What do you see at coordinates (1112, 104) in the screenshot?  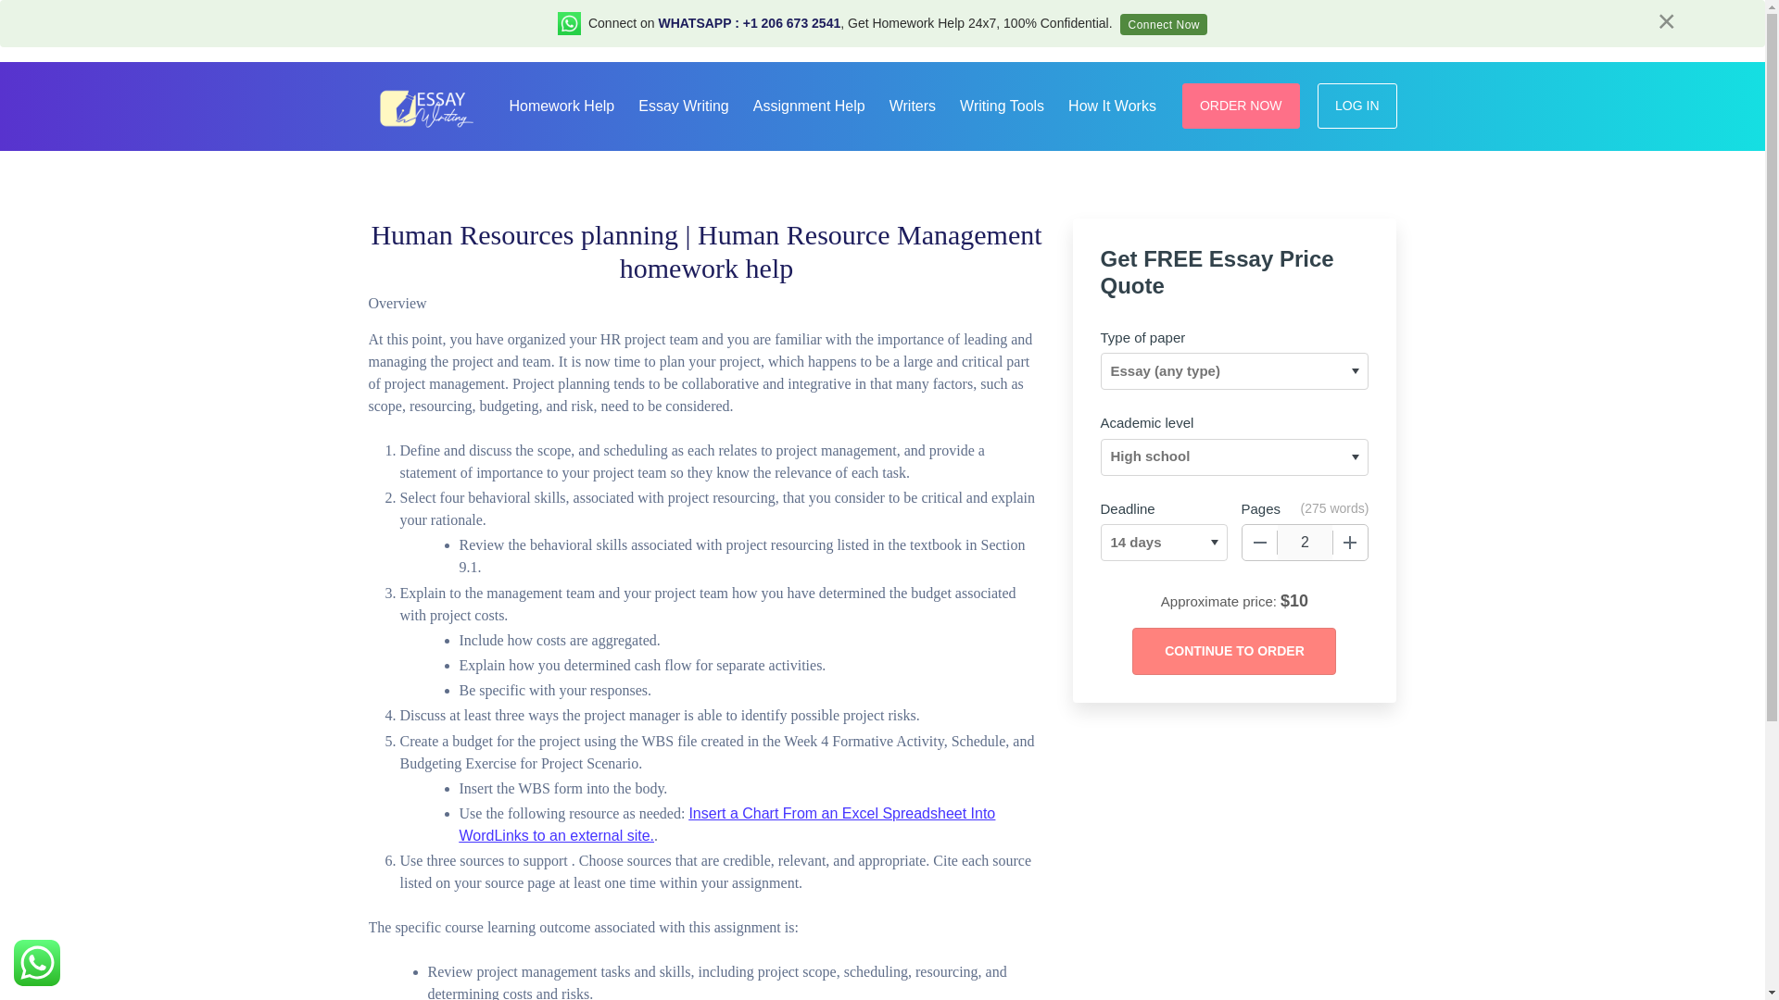 I see `How It Works` at bounding box center [1112, 104].